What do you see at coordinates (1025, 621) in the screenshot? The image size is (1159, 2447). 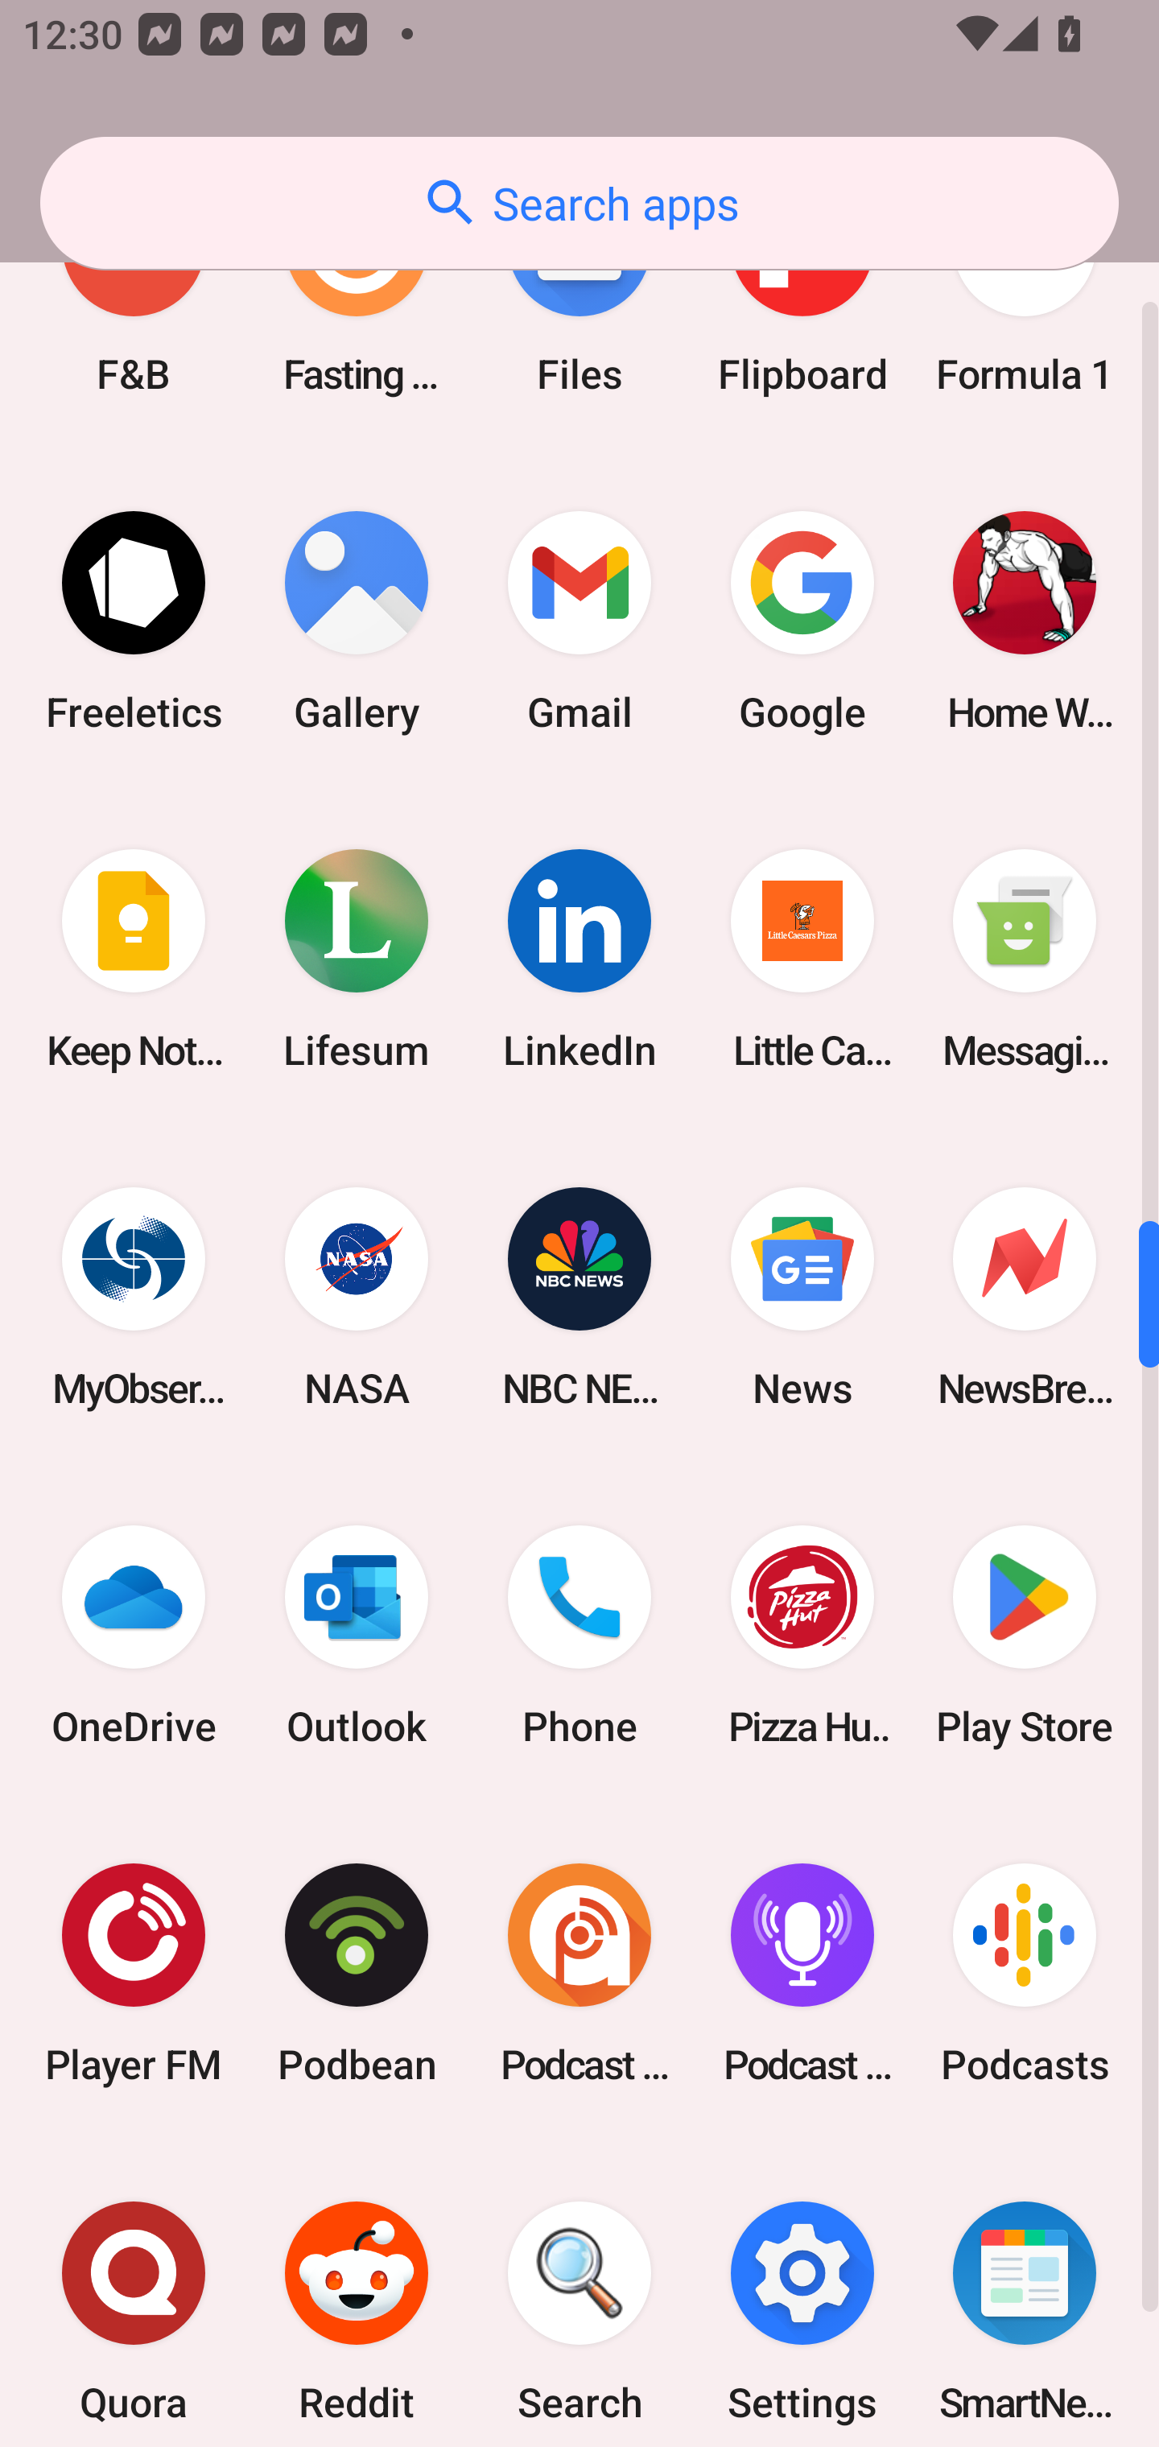 I see `Home Workout` at bounding box center [1025, 621].